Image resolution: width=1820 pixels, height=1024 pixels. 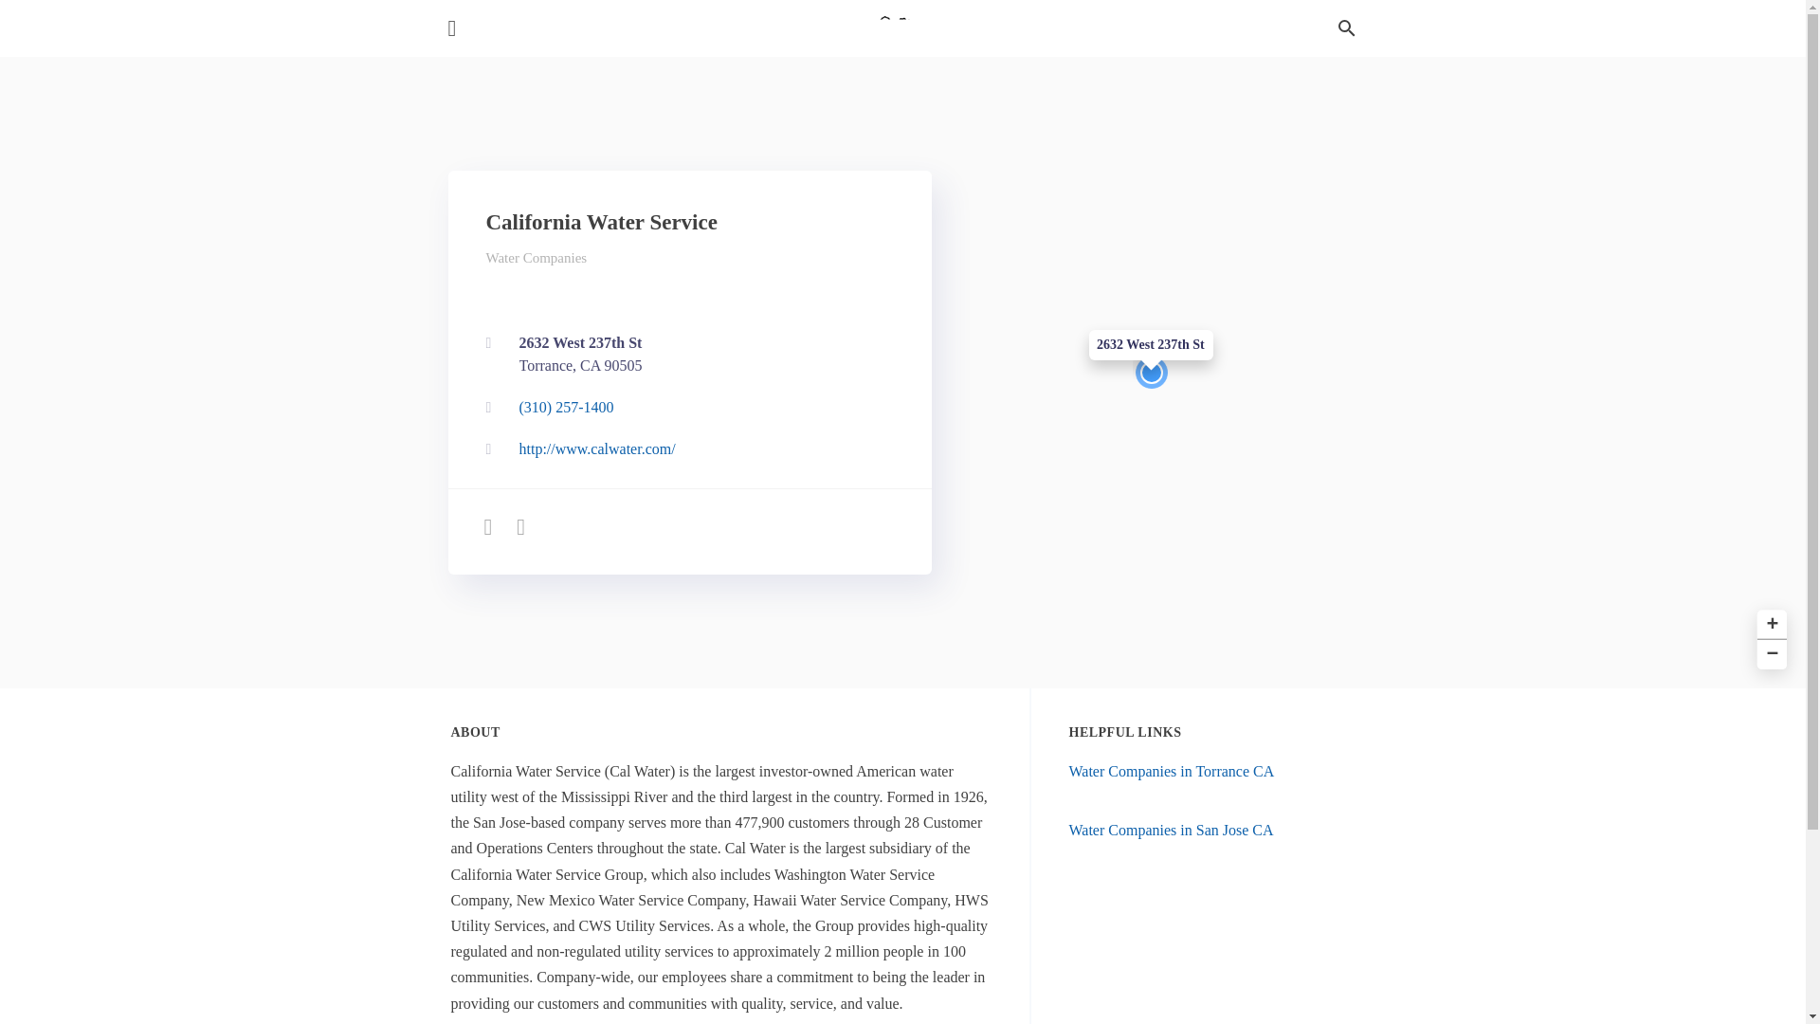 I want to click on Water Companies in San Jose CA, so click(x=1172, y=831).